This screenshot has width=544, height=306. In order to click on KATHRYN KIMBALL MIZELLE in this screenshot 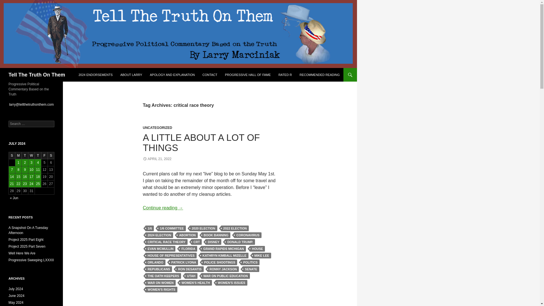, I will do `click(224, 256)`.